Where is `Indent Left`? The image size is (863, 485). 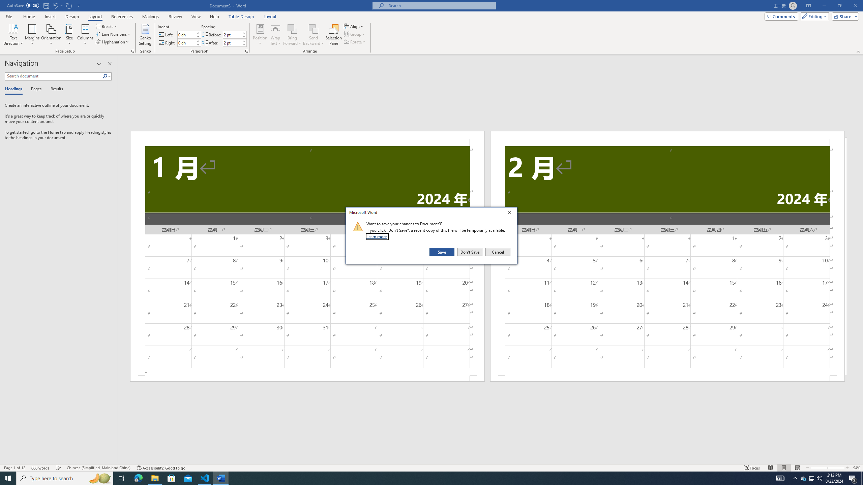
Indent Left is located at coordinates (186, 34).